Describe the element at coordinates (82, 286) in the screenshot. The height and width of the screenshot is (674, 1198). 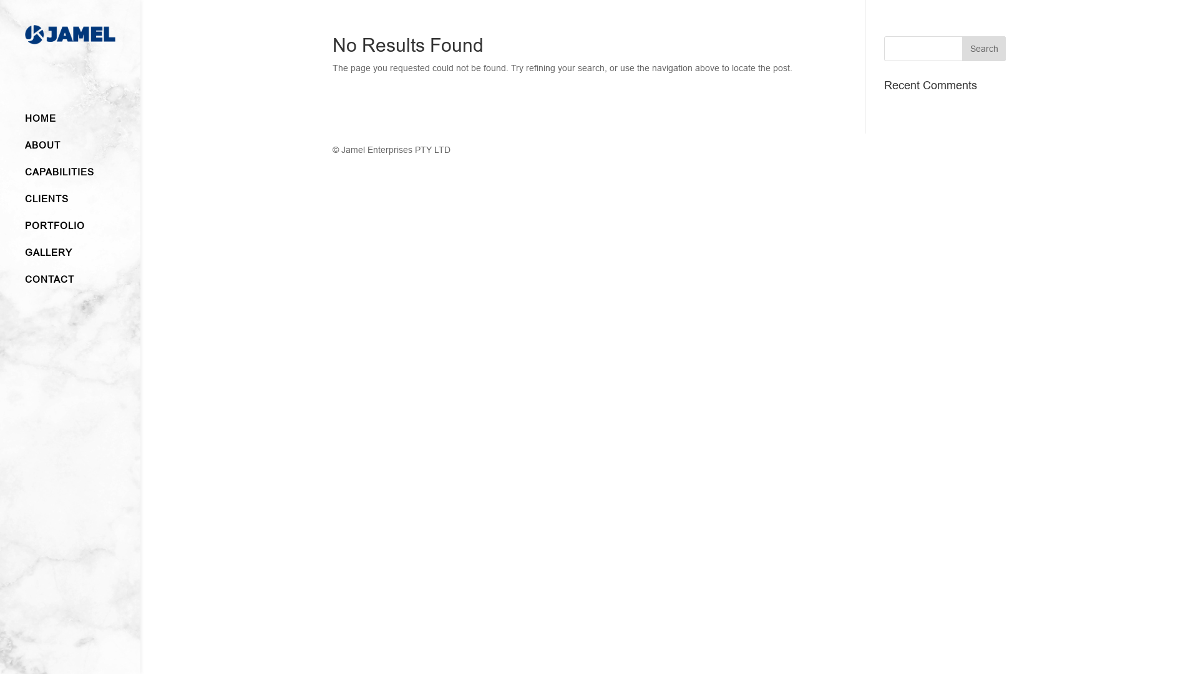
I see `CONTACT` at that location.